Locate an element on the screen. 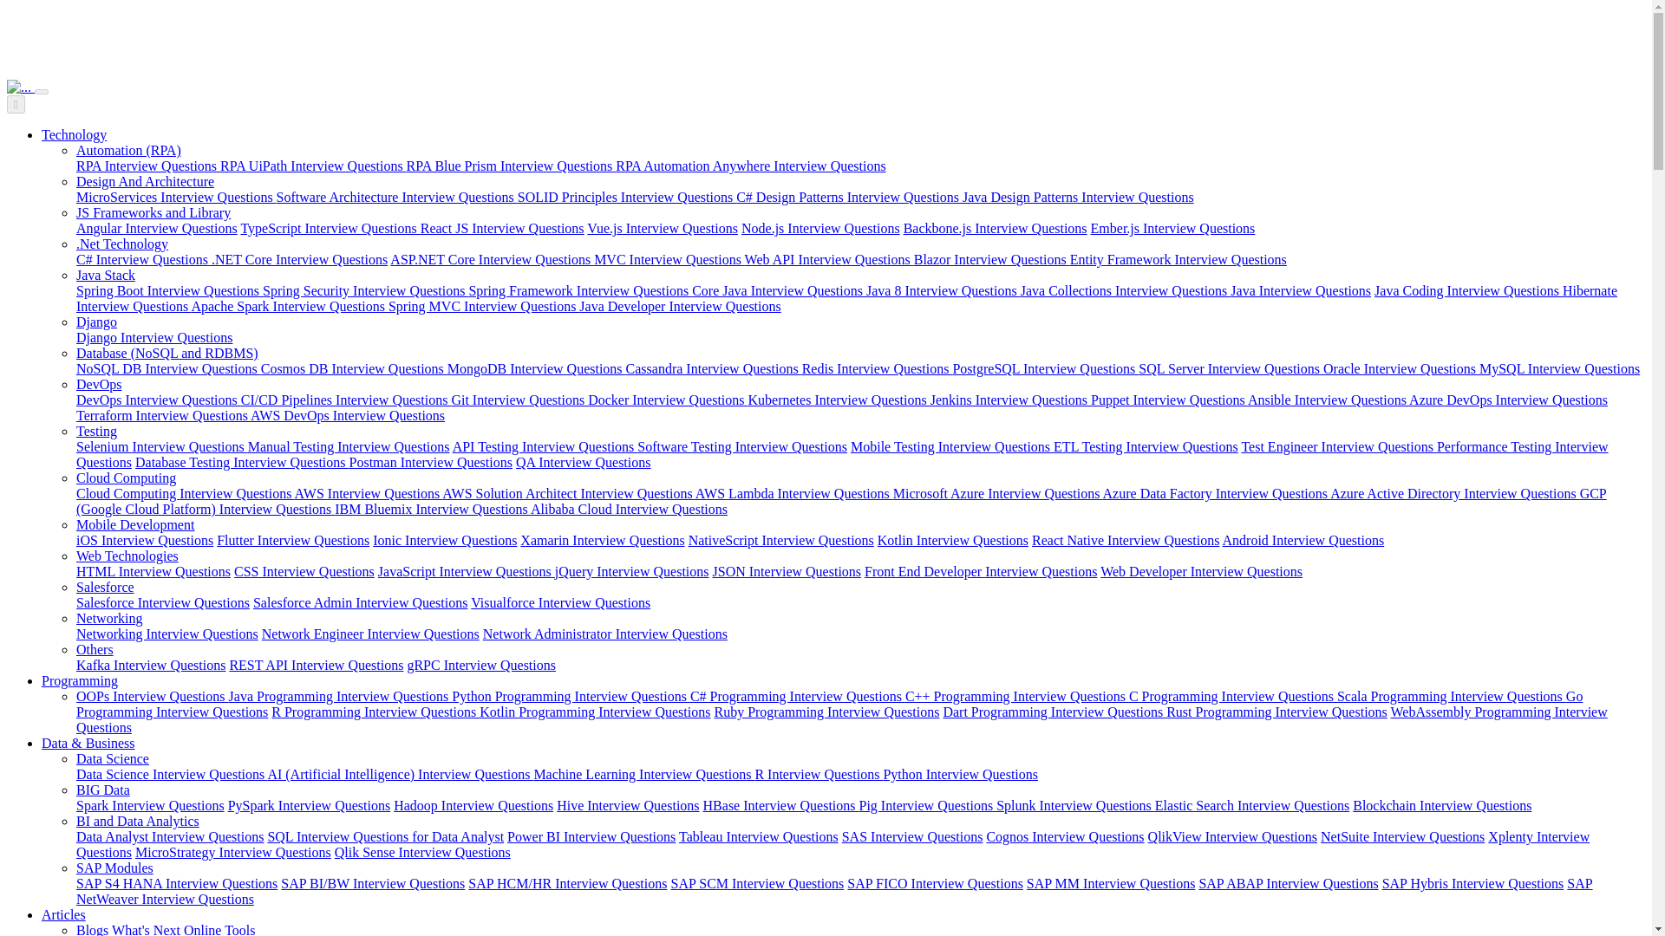 This screenshot has width=1665, height=936. Vue.js Interview Questions is located at coordinates (663, 228).